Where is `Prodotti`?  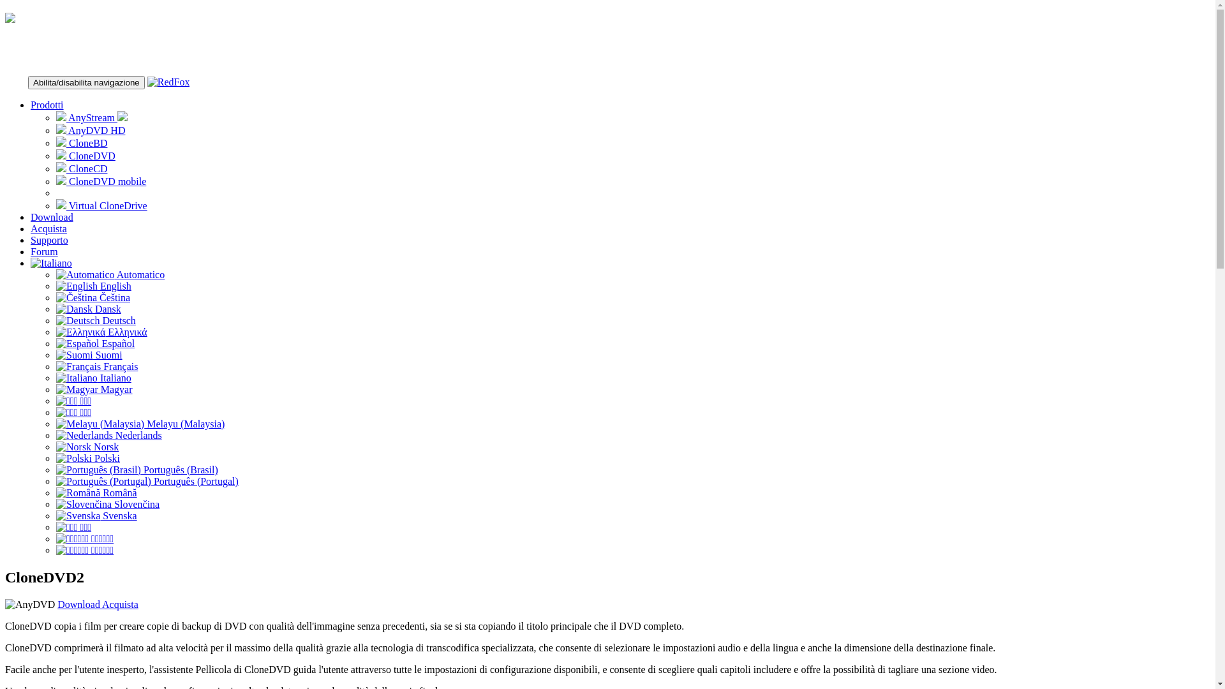 Prodotti is located at coordinates (47, 105).